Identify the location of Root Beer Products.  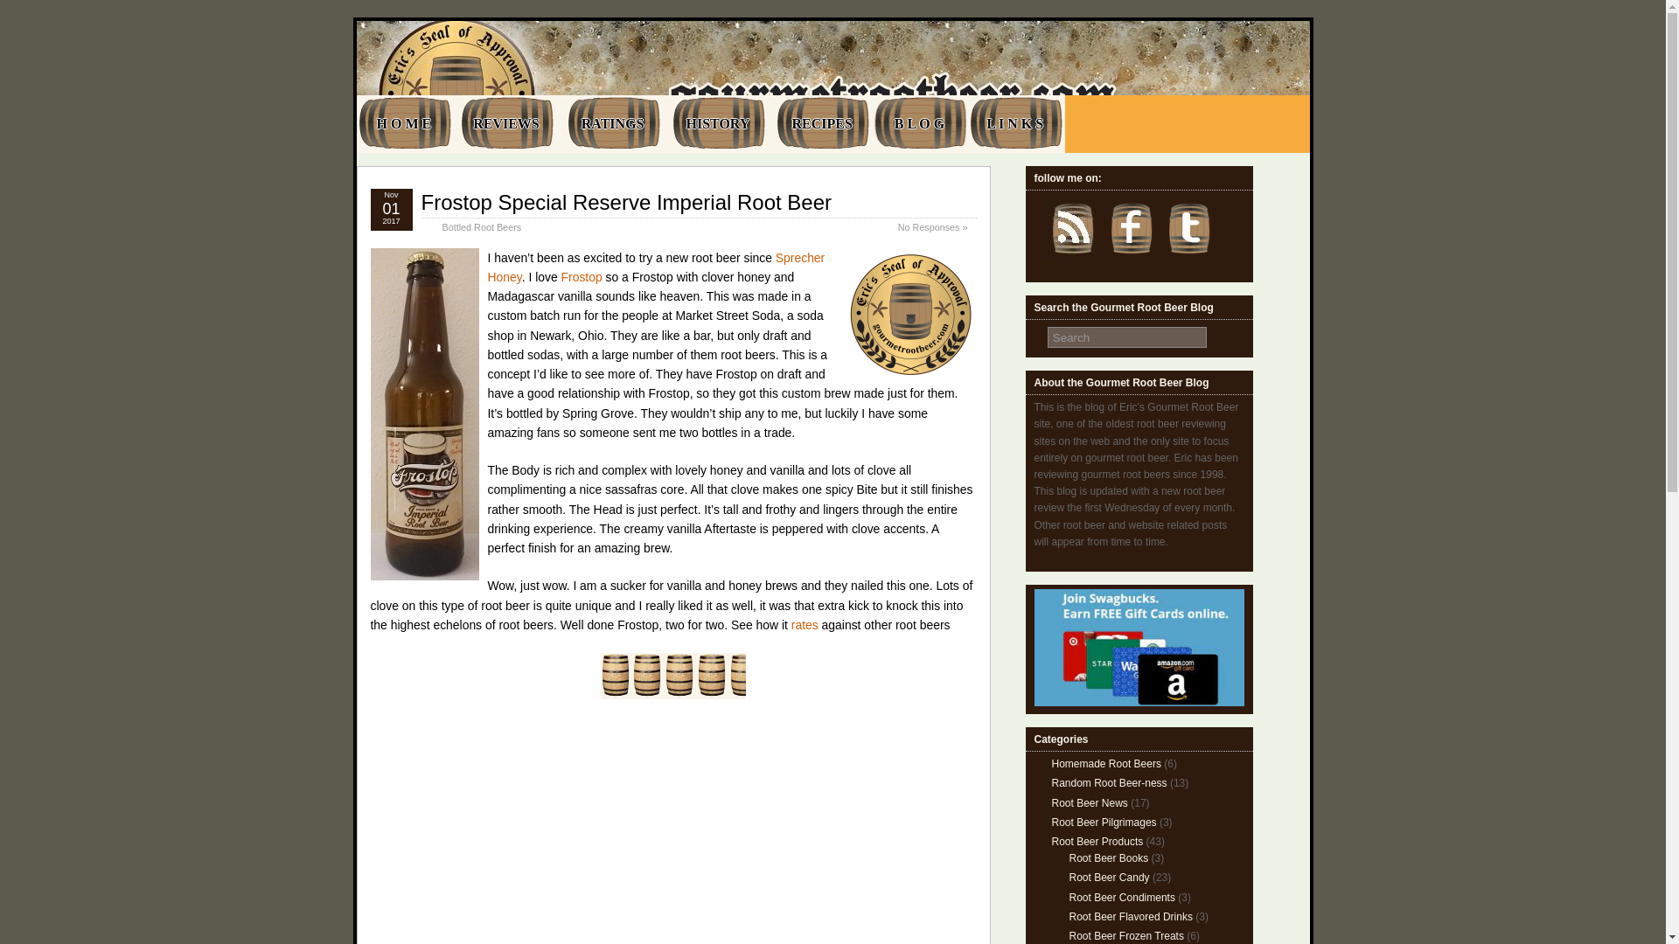
(1097, 841).